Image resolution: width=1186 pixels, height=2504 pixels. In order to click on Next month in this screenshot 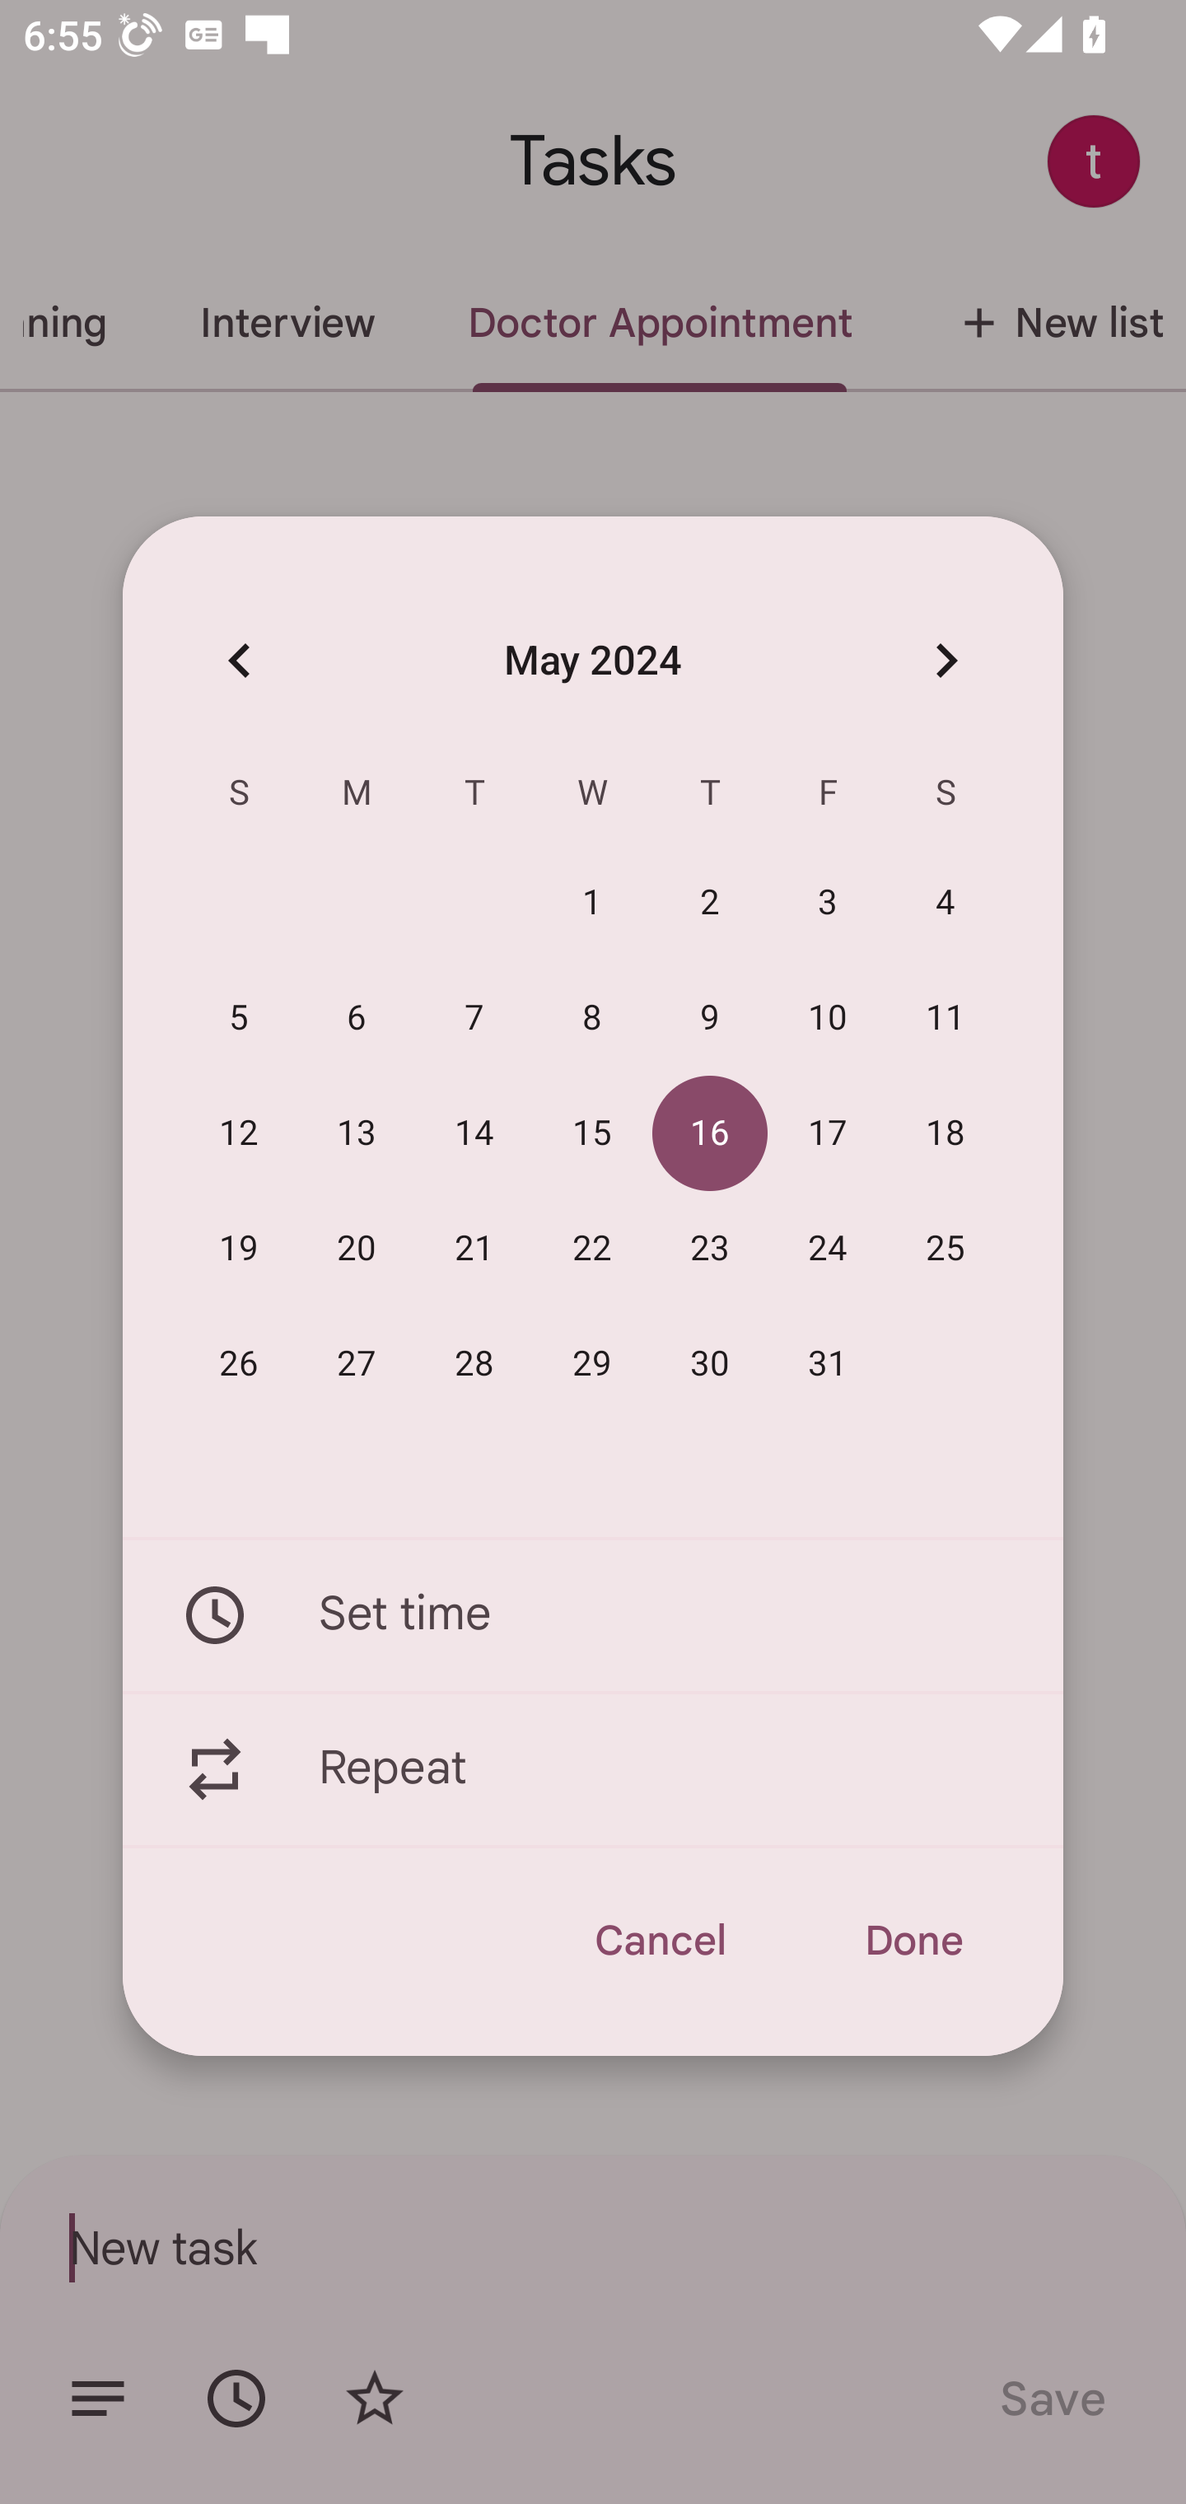, I will do `click(946, 659)`.